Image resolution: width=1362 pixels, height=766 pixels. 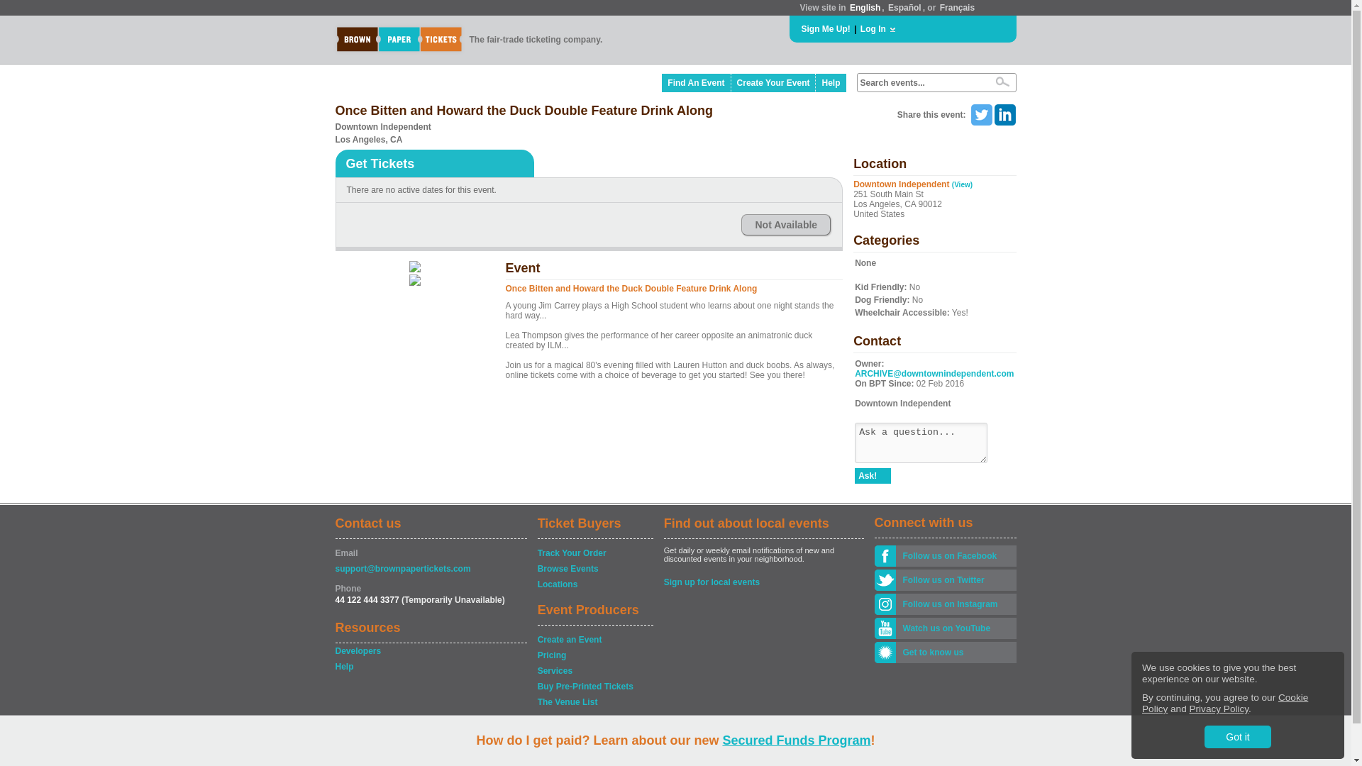 I want to click on Developers, so click(x=430, y=651).